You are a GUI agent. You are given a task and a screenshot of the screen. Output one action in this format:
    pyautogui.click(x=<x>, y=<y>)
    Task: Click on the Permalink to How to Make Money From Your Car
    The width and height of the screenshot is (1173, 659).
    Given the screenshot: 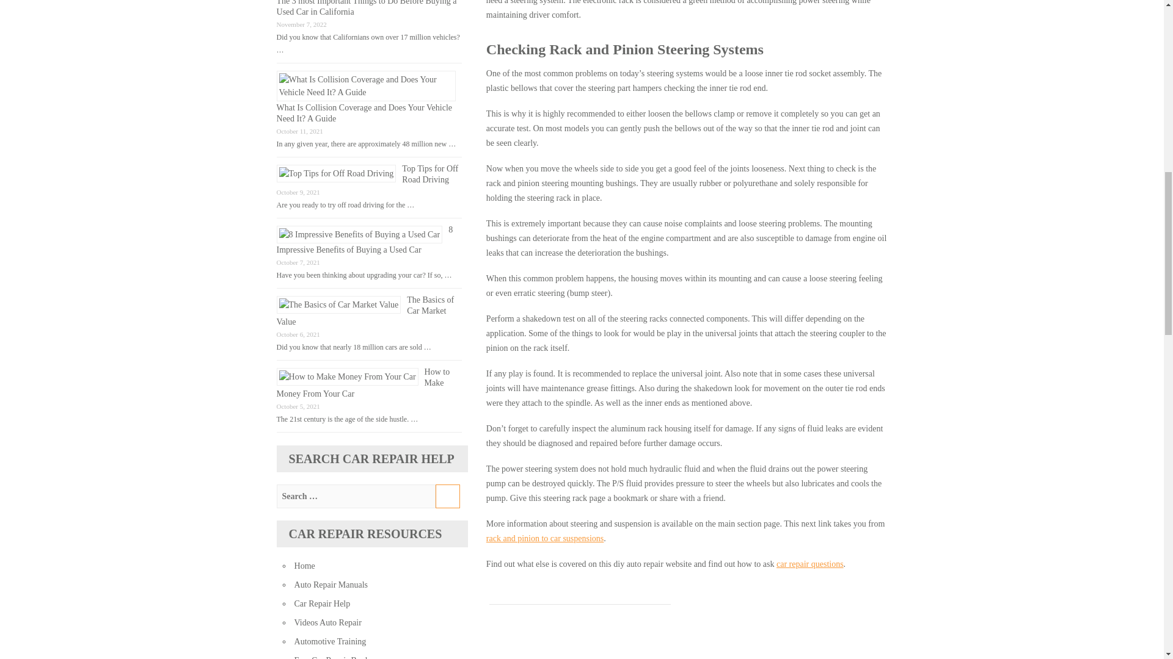 What is the action you would take?
    pyautogui.click(x=364, y=383)
    